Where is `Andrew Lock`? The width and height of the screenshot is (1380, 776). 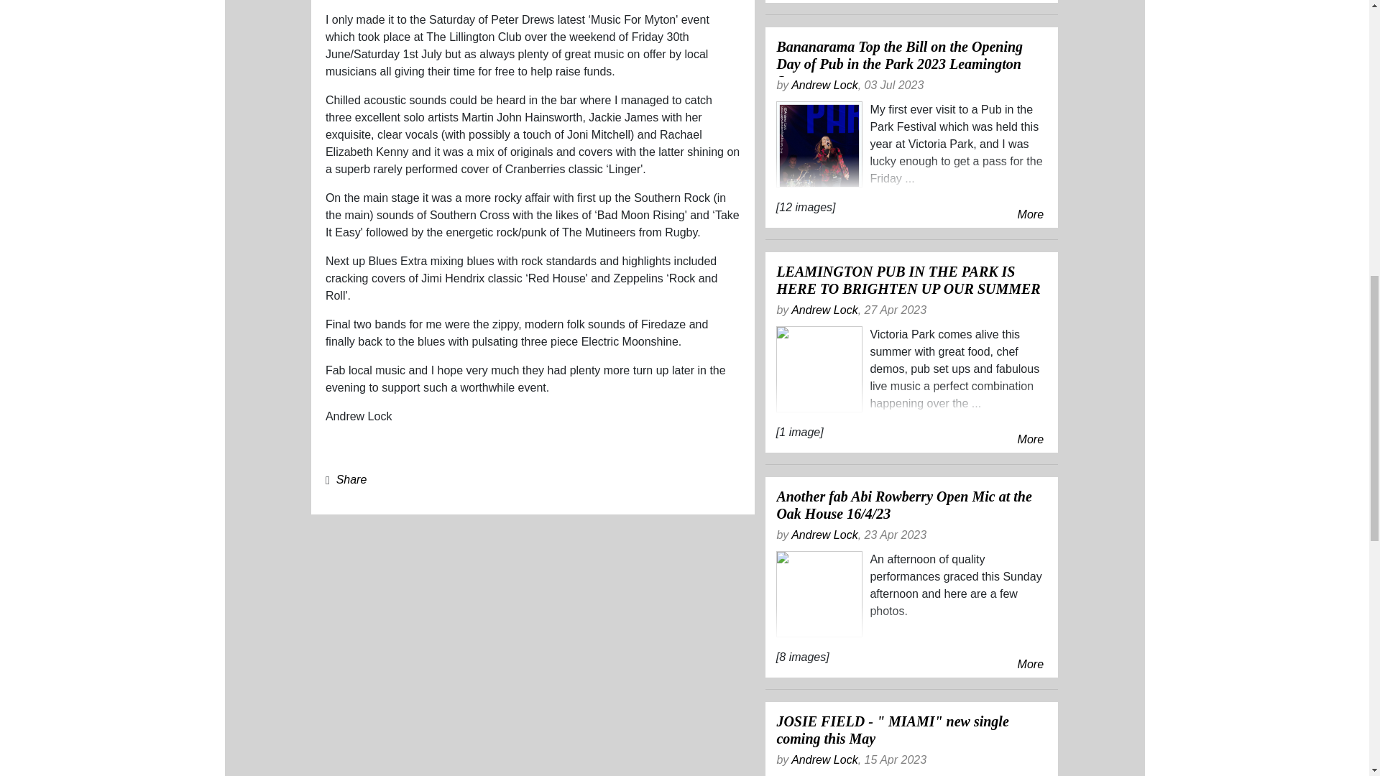
Andrew Lock is located at coordinates (824, 310).